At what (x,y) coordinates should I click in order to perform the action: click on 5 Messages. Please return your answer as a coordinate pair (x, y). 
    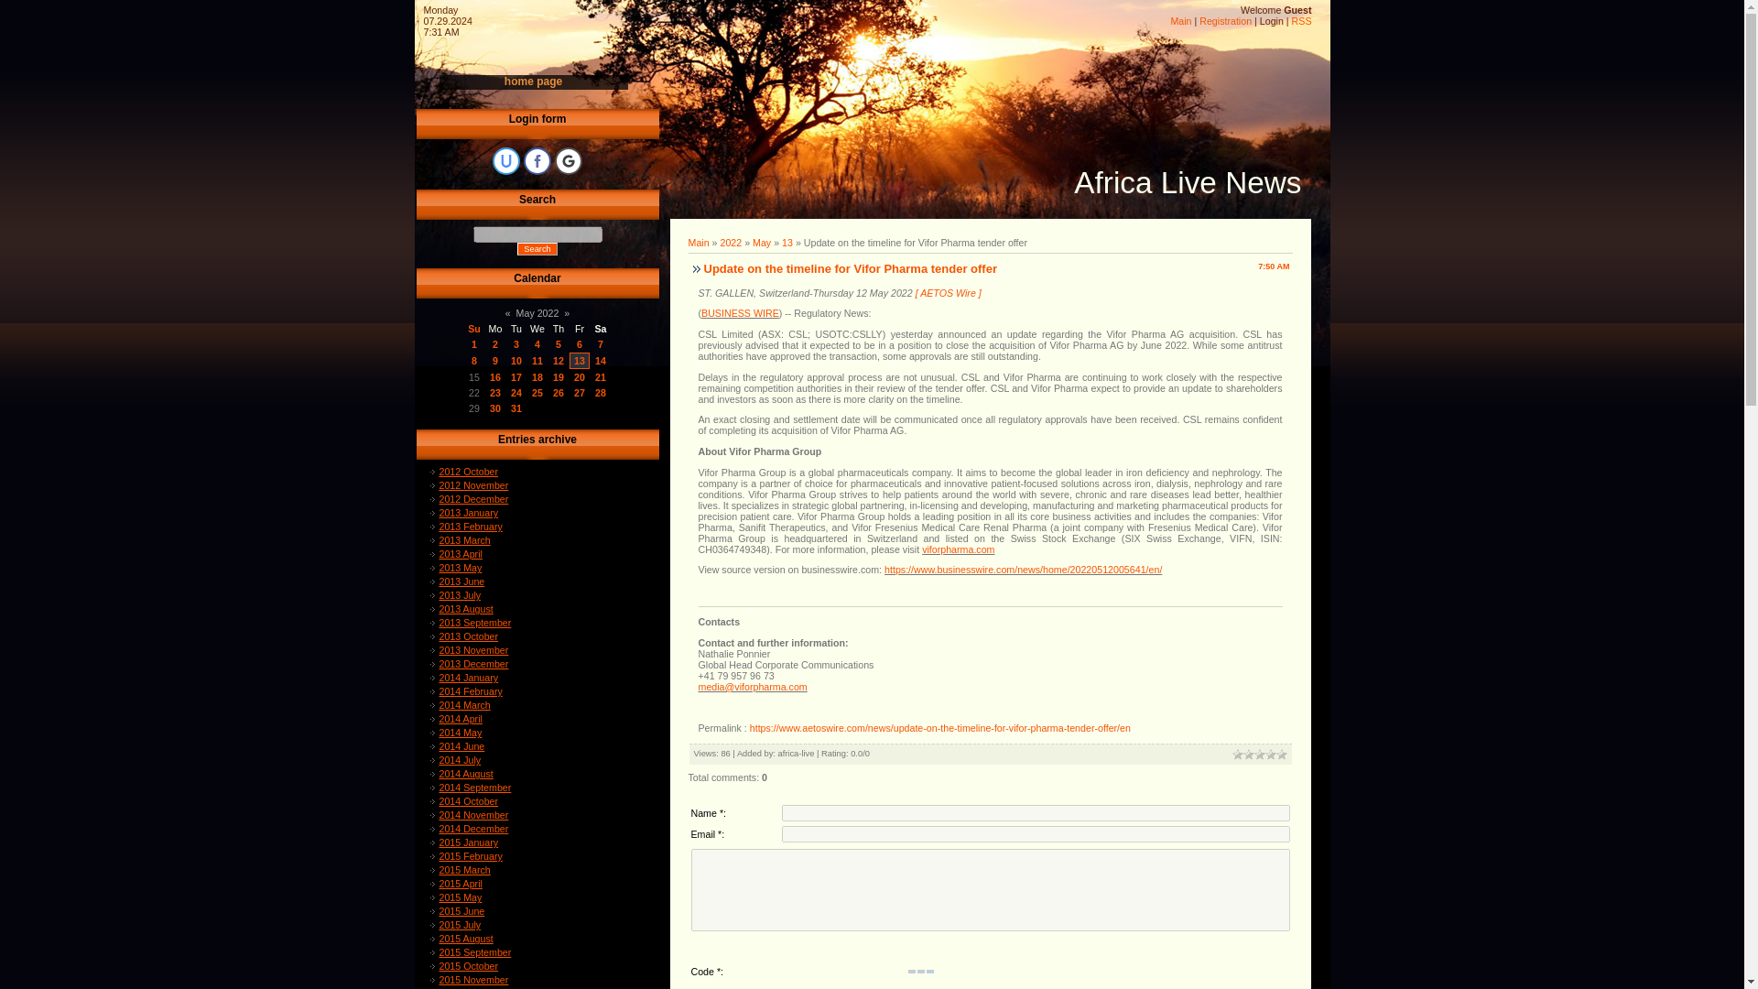
    Looking at the image, I should click on (516, 360).